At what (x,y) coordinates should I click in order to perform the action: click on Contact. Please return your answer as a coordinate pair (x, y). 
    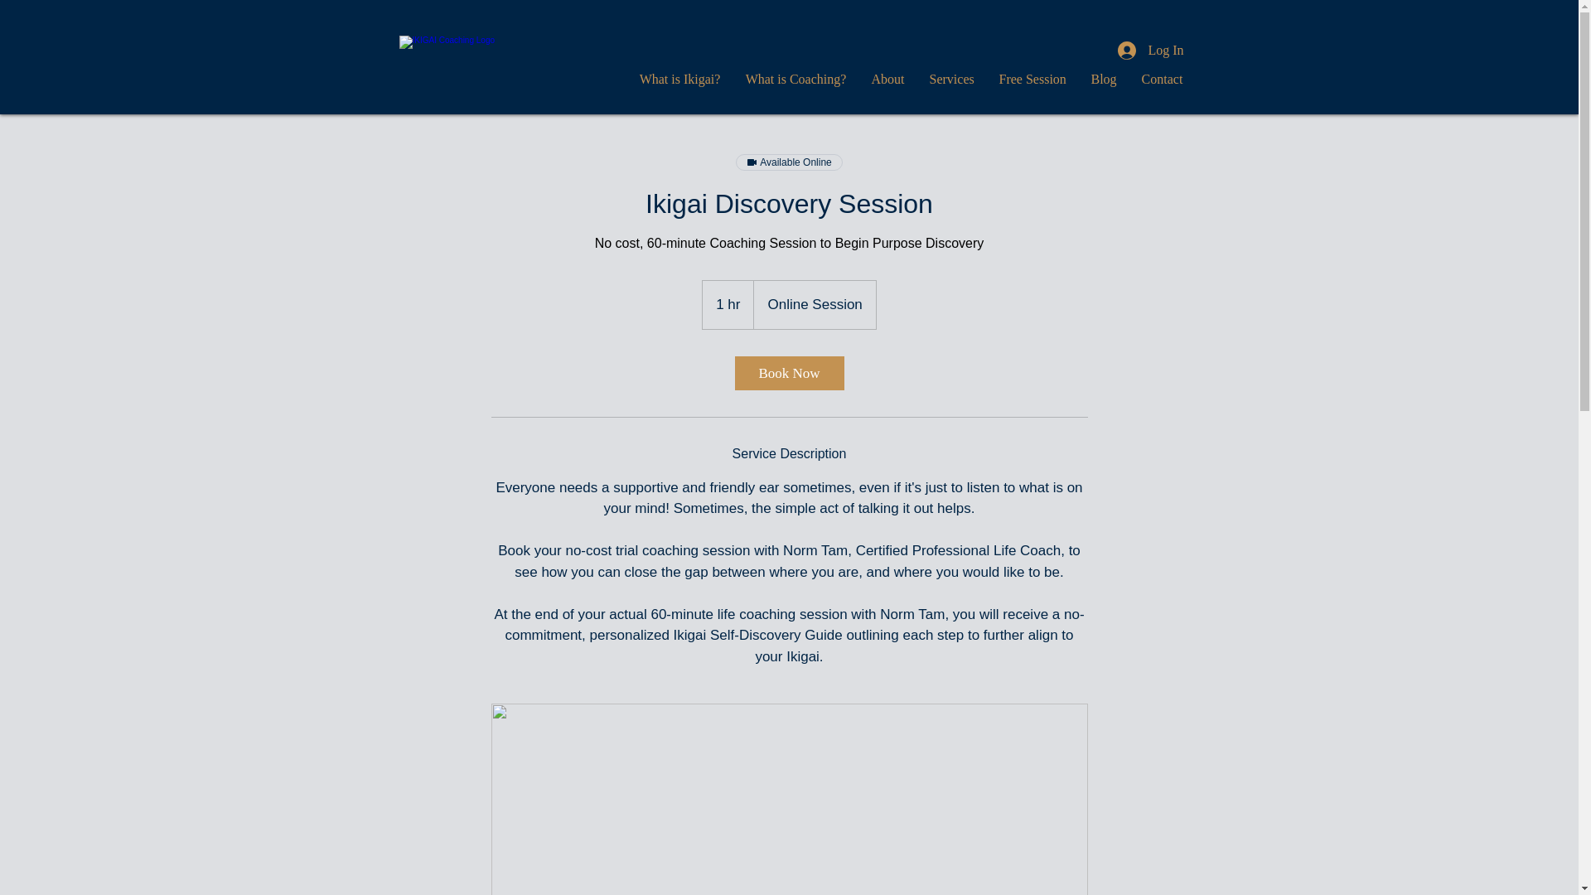
    Looking at the image, I should click on (1161, 80).